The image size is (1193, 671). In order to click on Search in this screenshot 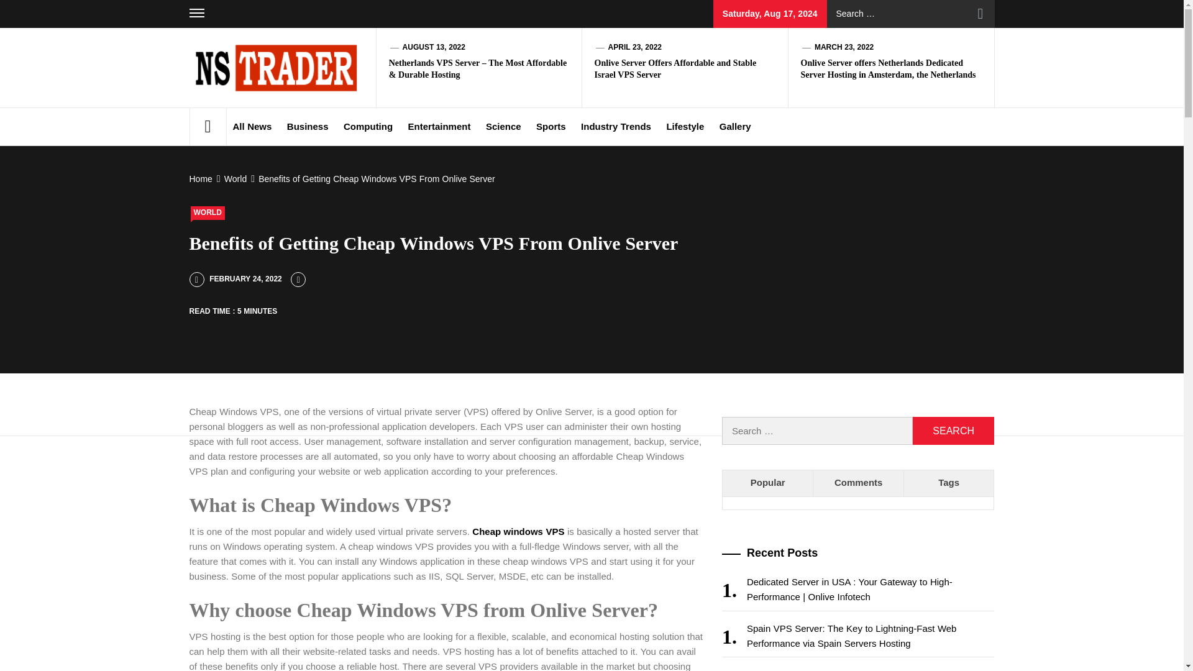, I will do `click(953, 431)`.